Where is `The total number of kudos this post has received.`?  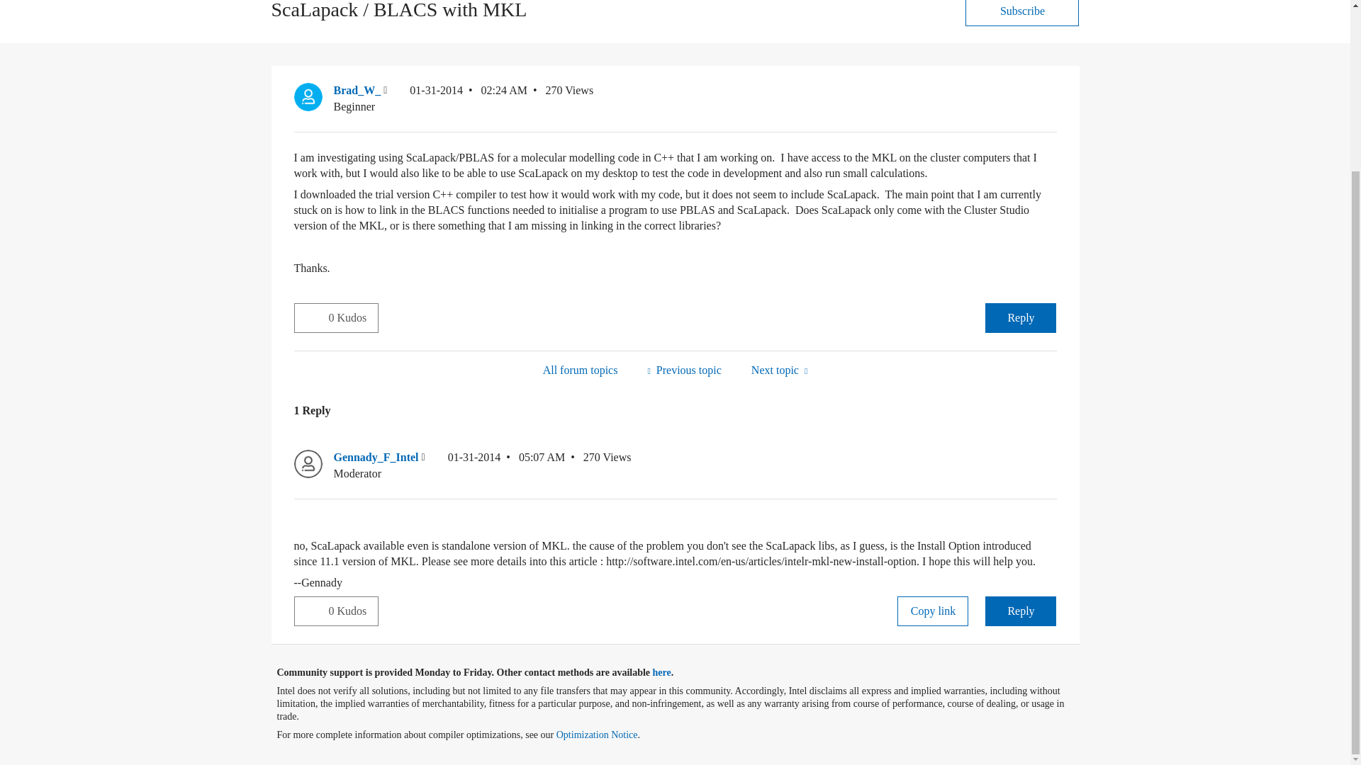 The total number of kudos this post has received. is located at coordinates (353, 611).